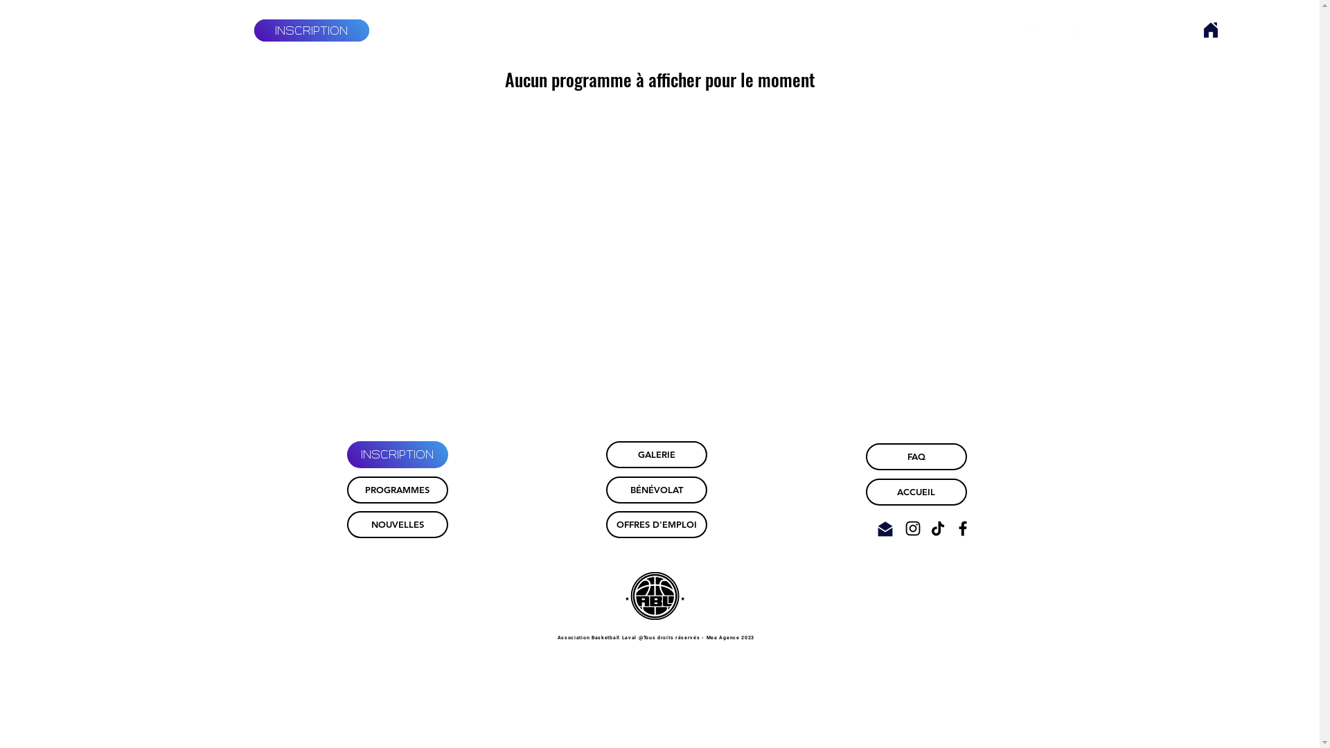  I want to click on FAQ, so click(916, 457).